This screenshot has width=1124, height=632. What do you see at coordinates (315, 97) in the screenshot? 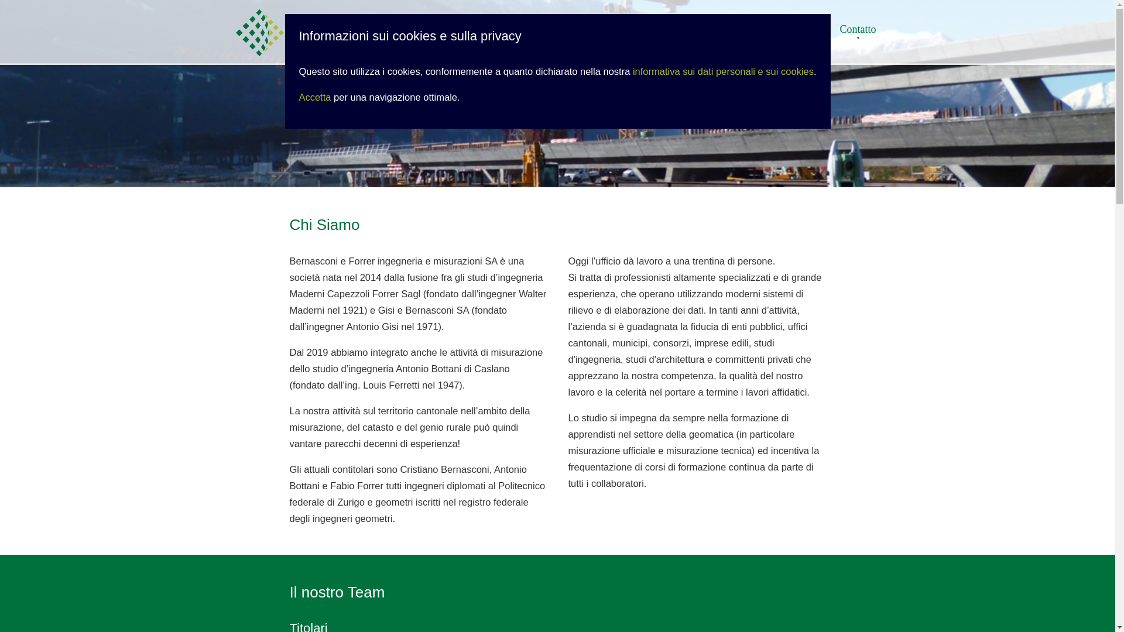
I see `Accetta` at bounding box center [315, 97].